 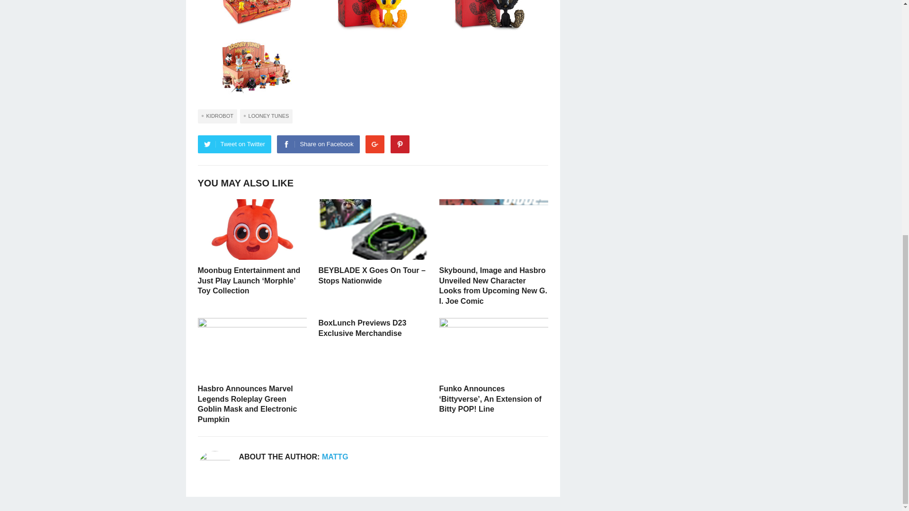 What do you see at coordinates (335, 457) in the screenshot?
I see `MATTG` at bounding box center [335, 457].